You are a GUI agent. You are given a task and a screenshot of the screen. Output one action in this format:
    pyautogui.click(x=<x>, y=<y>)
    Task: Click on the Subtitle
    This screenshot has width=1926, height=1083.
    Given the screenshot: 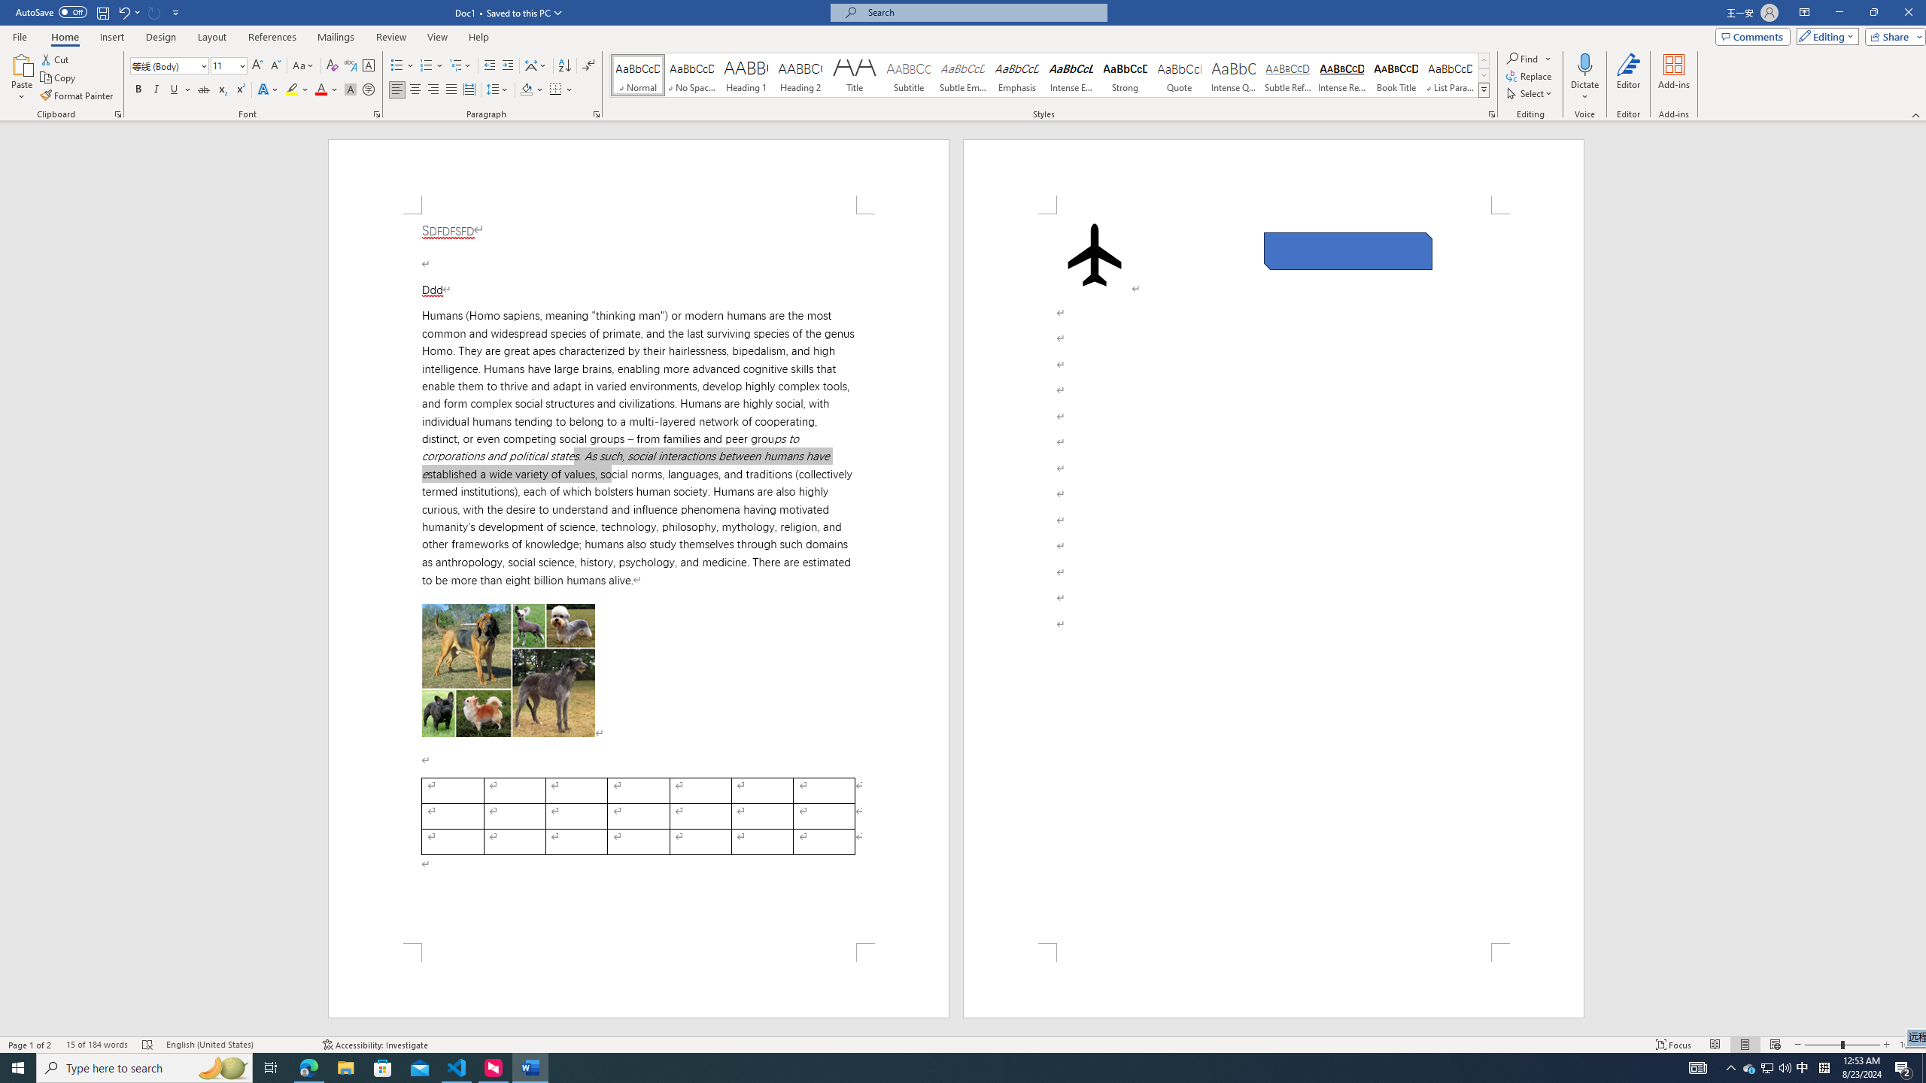 What is the action you would take?
    pyautogui.click(x=909, y=75)
    